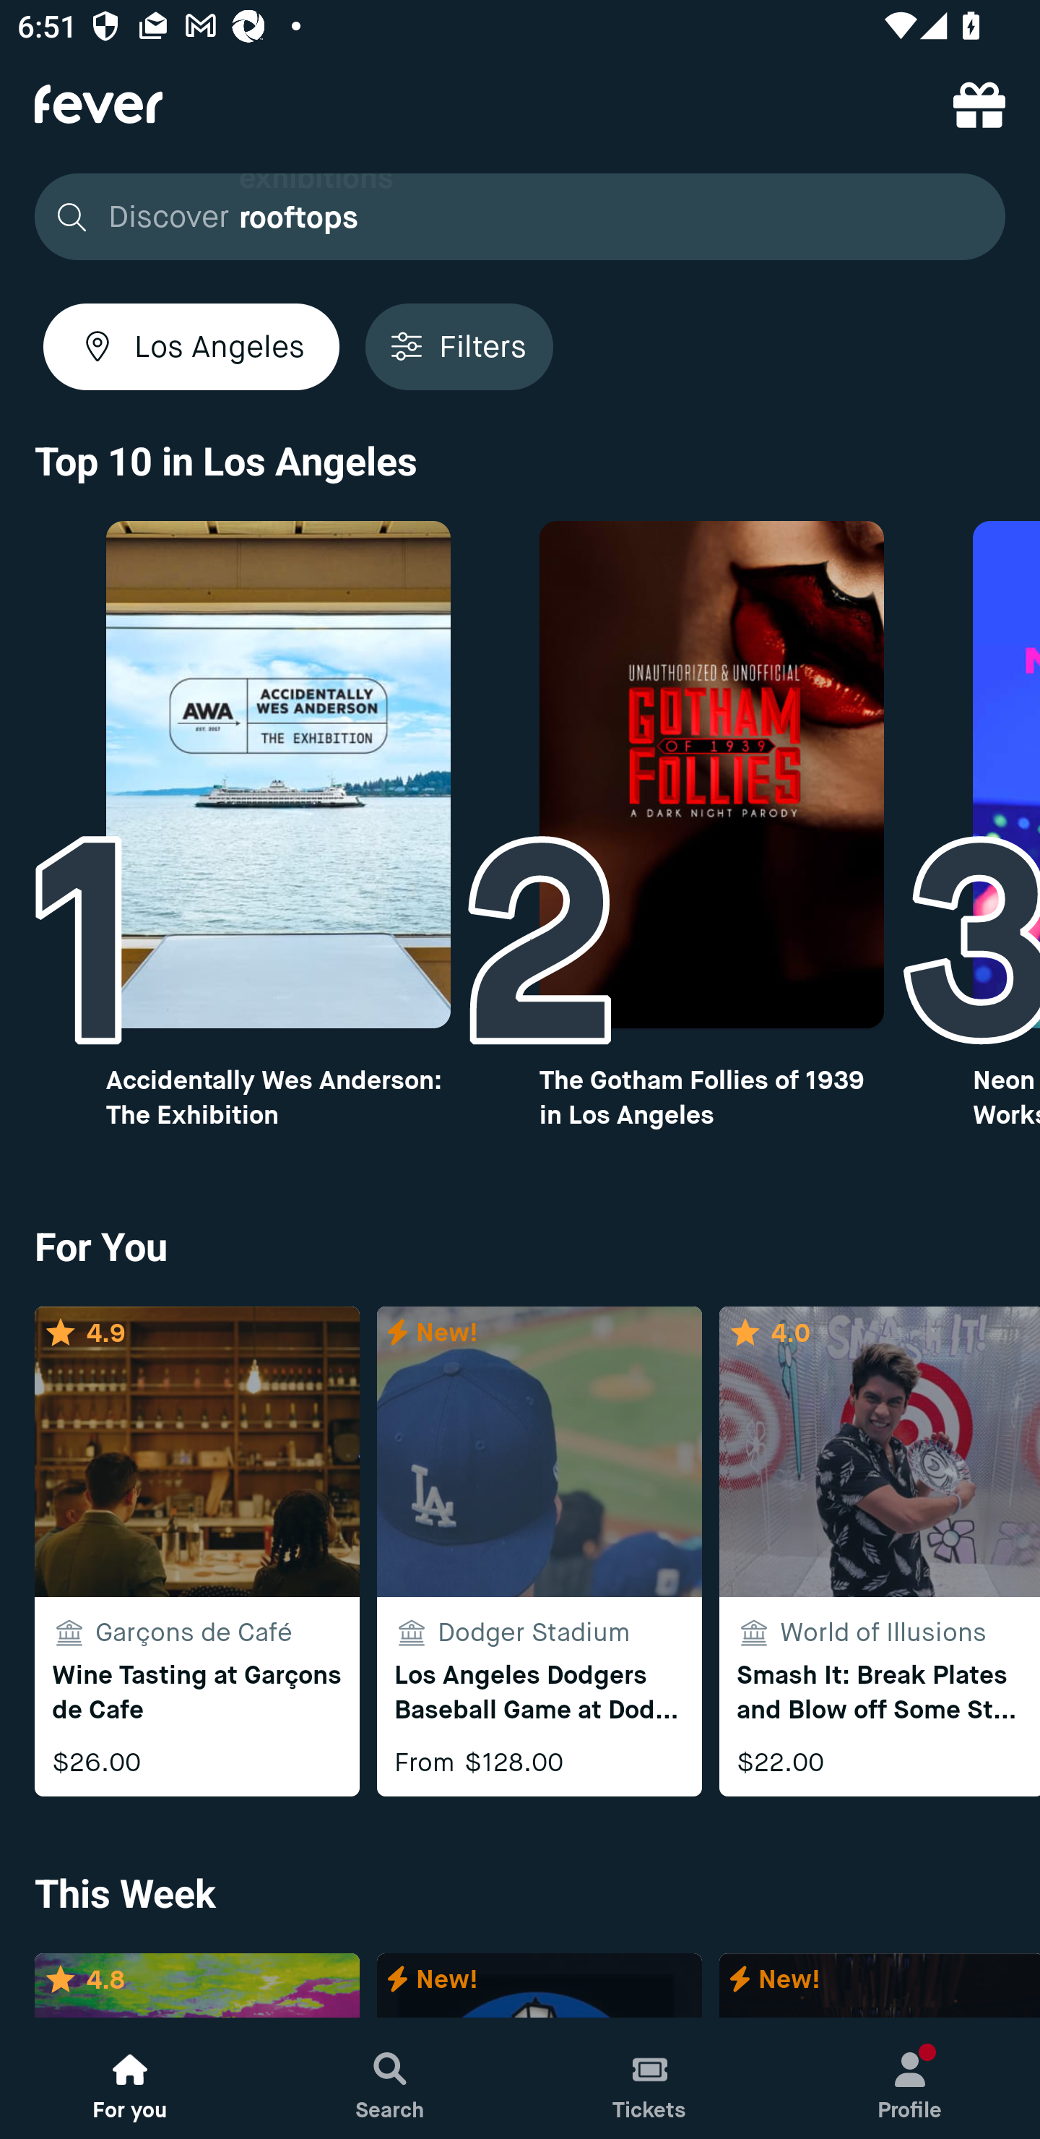 Image resolution: width=1040 pixels, height=2139 pixels. I want to click on Profile, New notification Profile, so click(910, 2078).